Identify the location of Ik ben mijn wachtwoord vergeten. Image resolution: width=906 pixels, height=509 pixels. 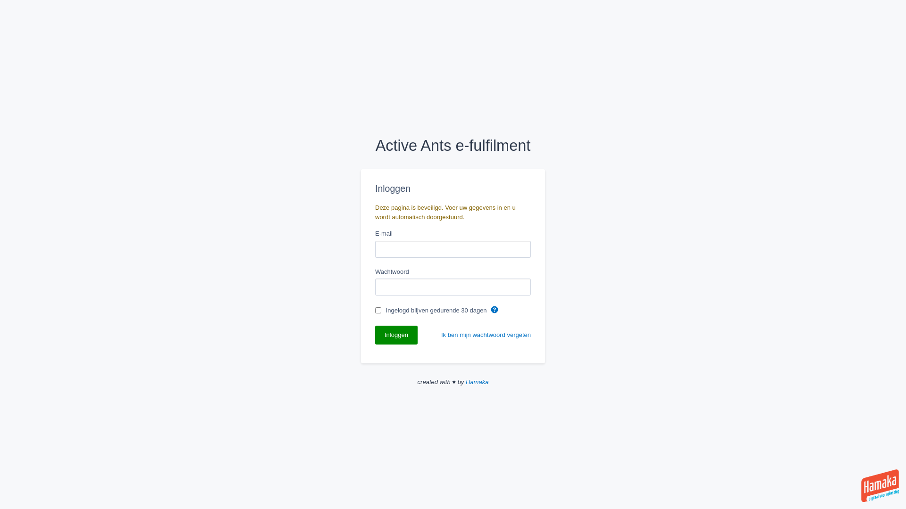
(486, 335).